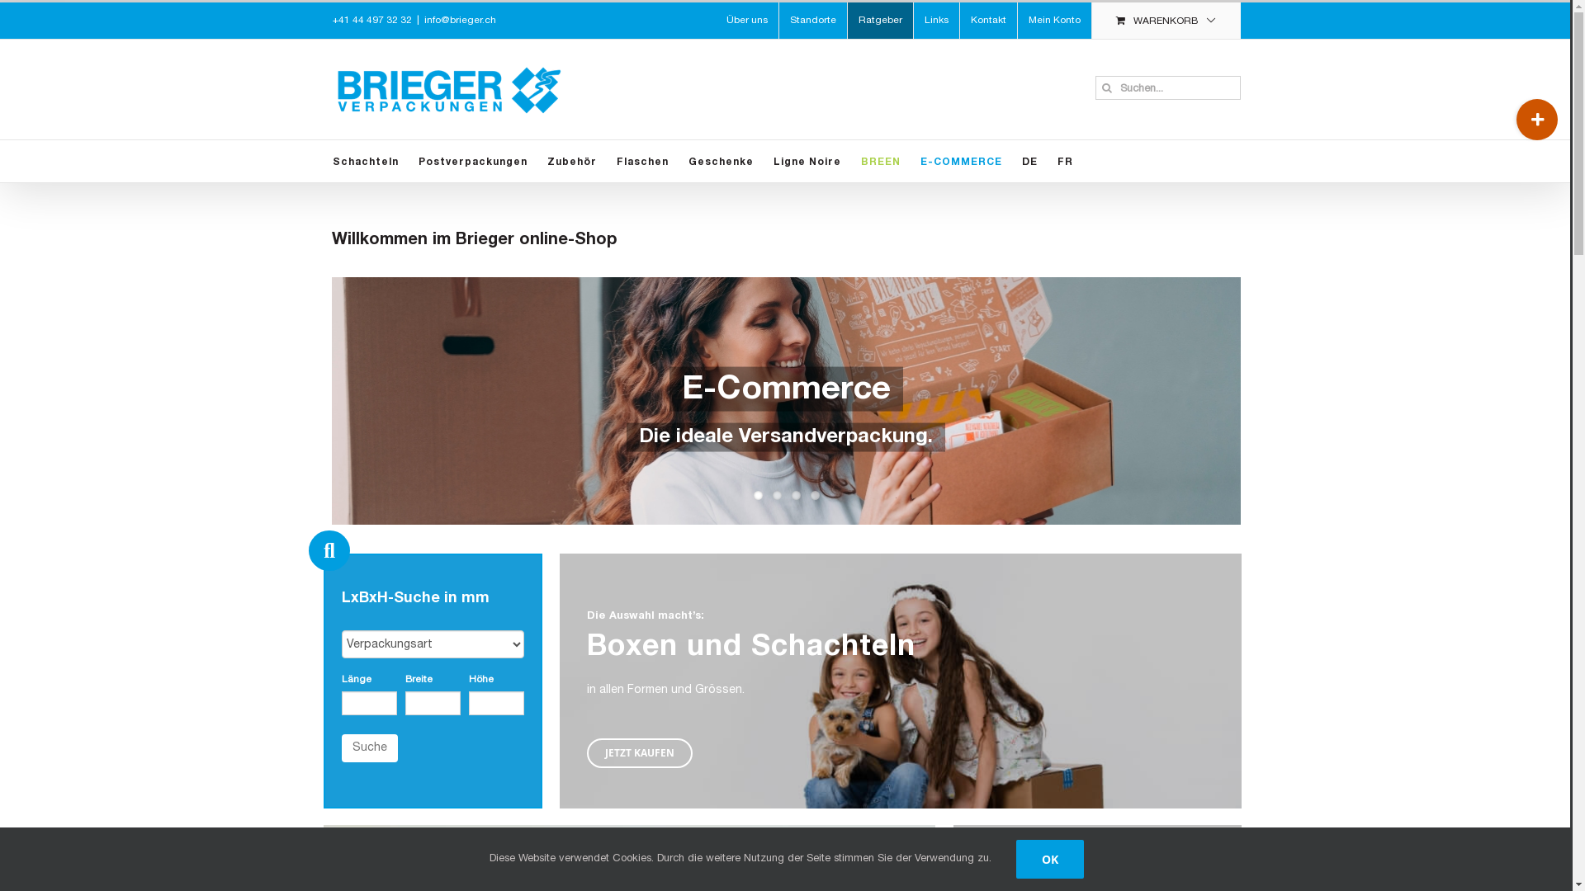  I want to click on 3, so click(795, 495).